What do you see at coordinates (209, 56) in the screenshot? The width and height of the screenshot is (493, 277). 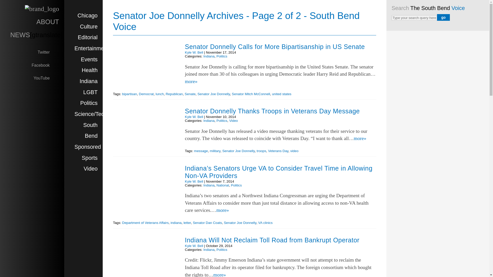 I see `Indiana` at bounding box center [209, 56].